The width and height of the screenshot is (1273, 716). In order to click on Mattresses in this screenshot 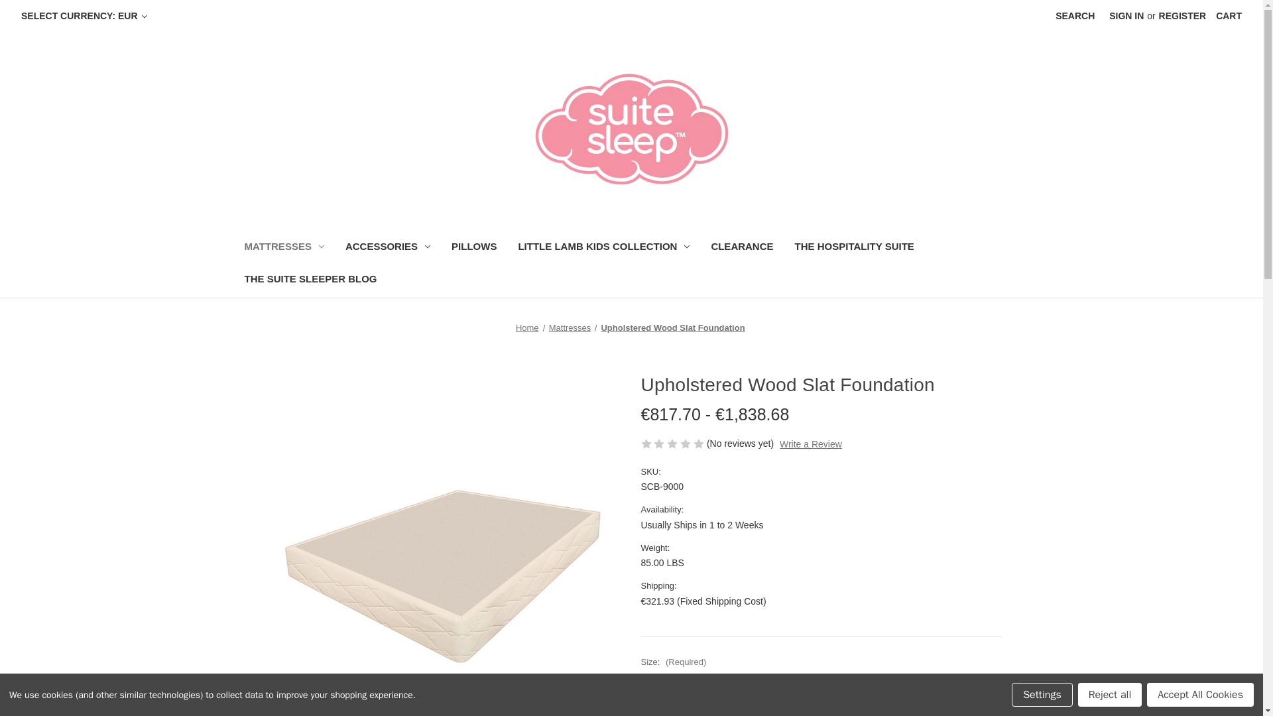, I will do `click(570, 328)`.